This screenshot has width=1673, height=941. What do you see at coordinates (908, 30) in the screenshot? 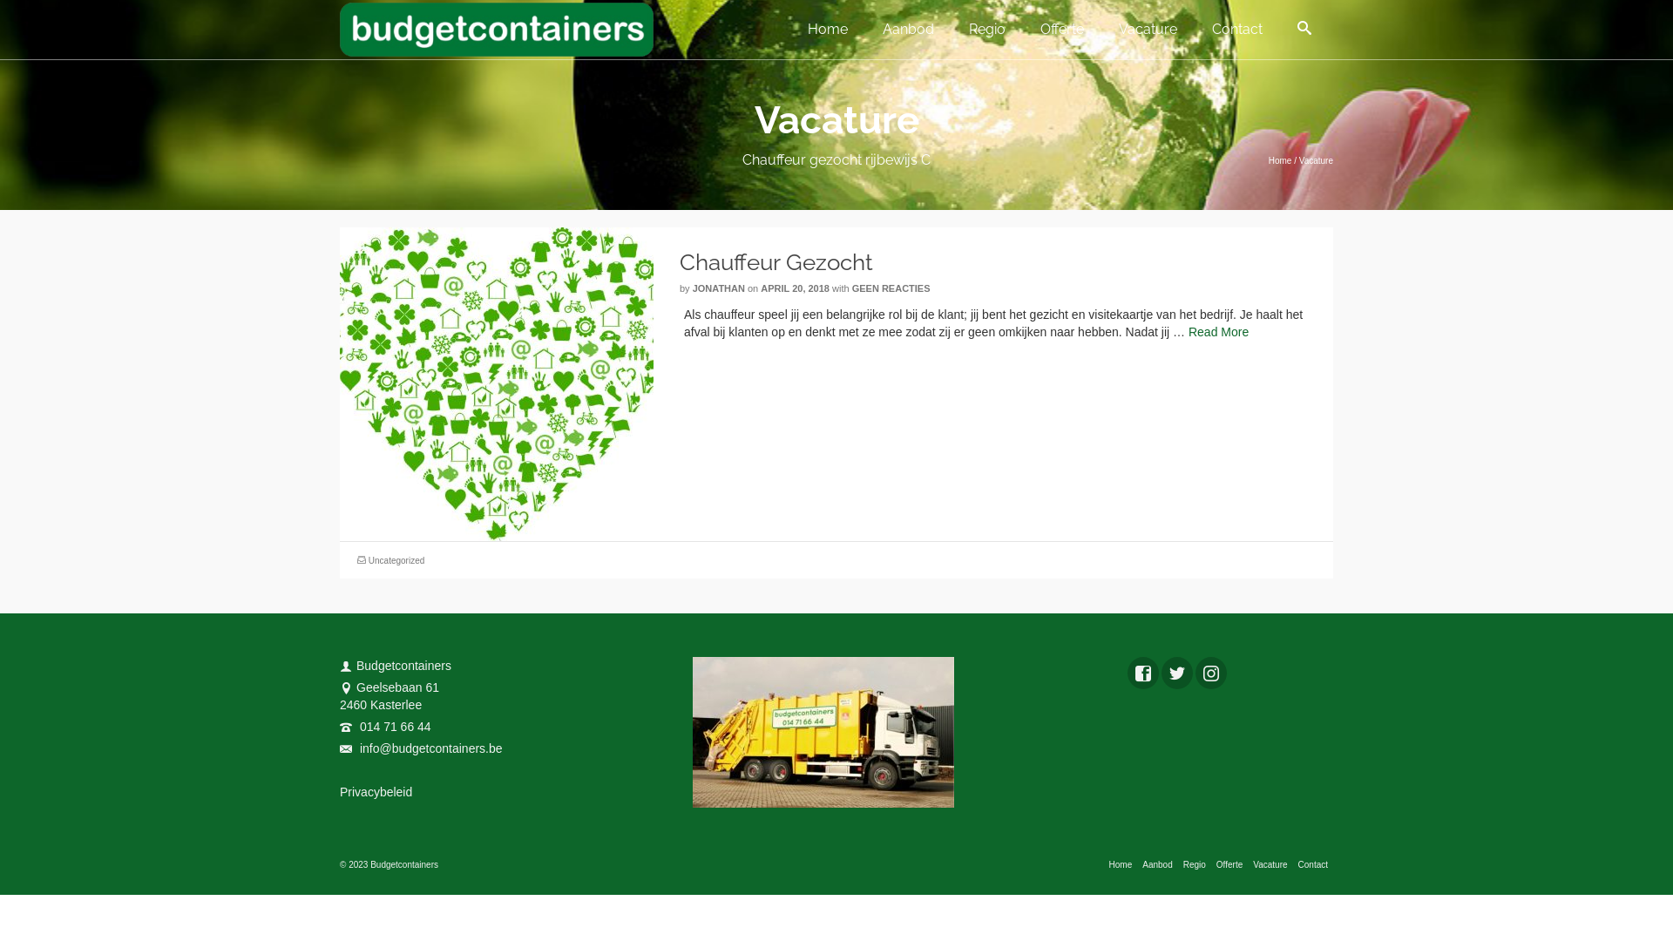
I see `Aanbod` at bounding box center [908, 30].